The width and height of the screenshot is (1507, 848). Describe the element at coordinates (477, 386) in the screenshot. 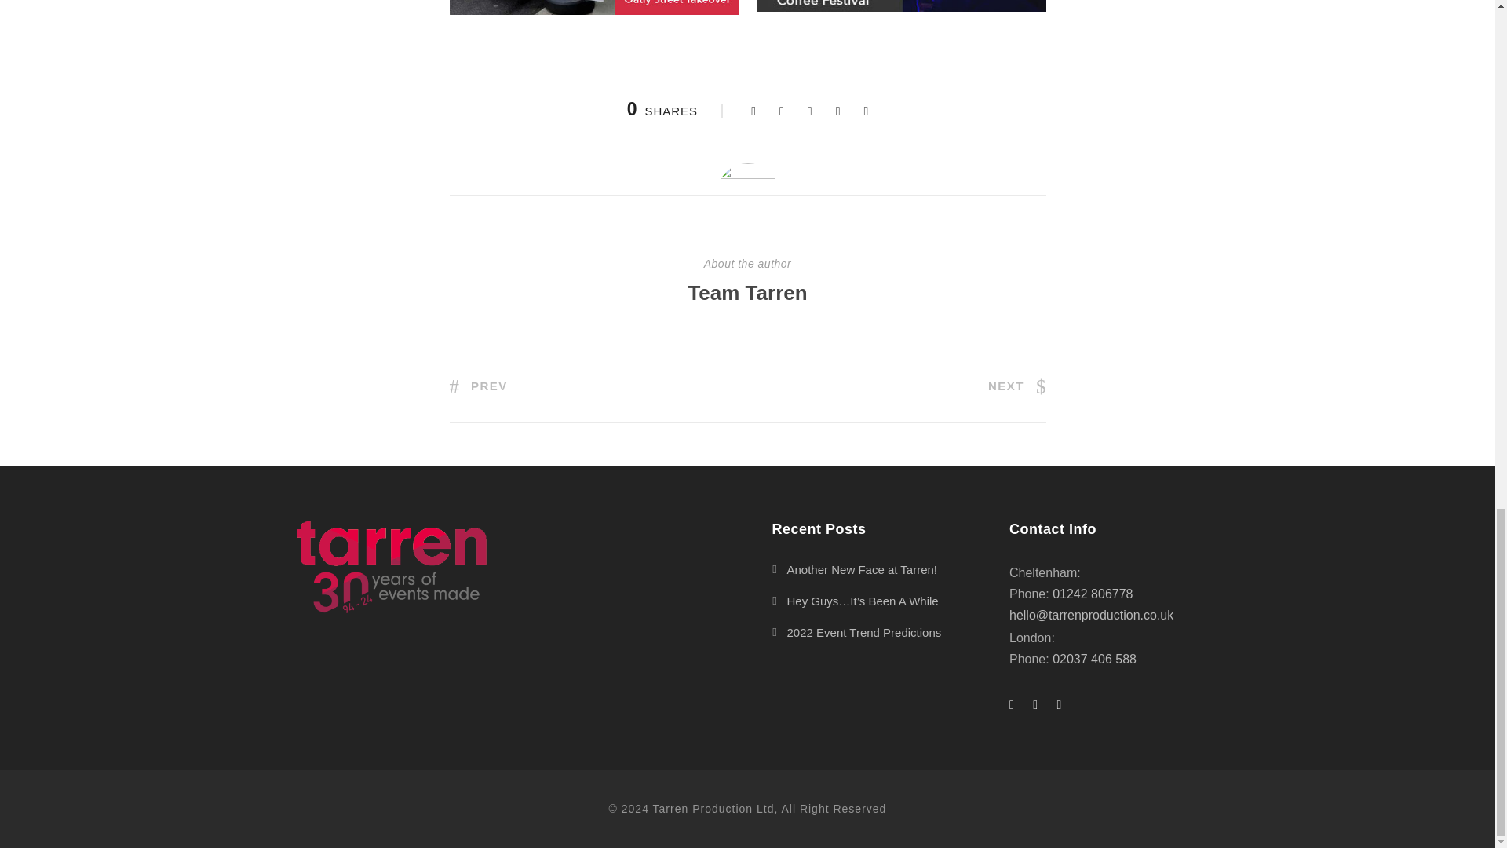

I see `PREV` at that location.